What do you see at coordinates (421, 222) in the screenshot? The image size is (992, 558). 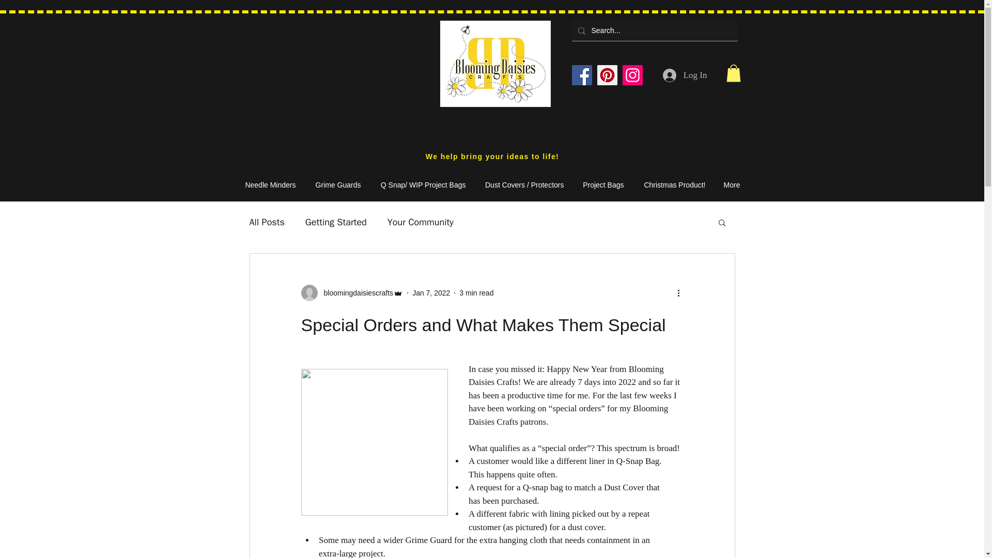 I see `Your Community` at bounding box center [421, 222].